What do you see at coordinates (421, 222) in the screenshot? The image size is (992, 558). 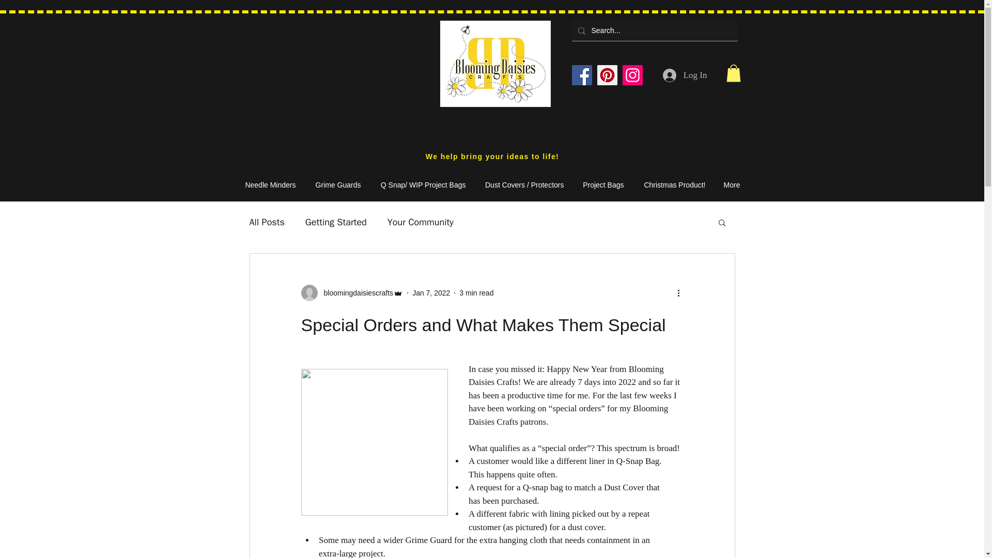 I see `Your Community` at bounding box center [421, 222].